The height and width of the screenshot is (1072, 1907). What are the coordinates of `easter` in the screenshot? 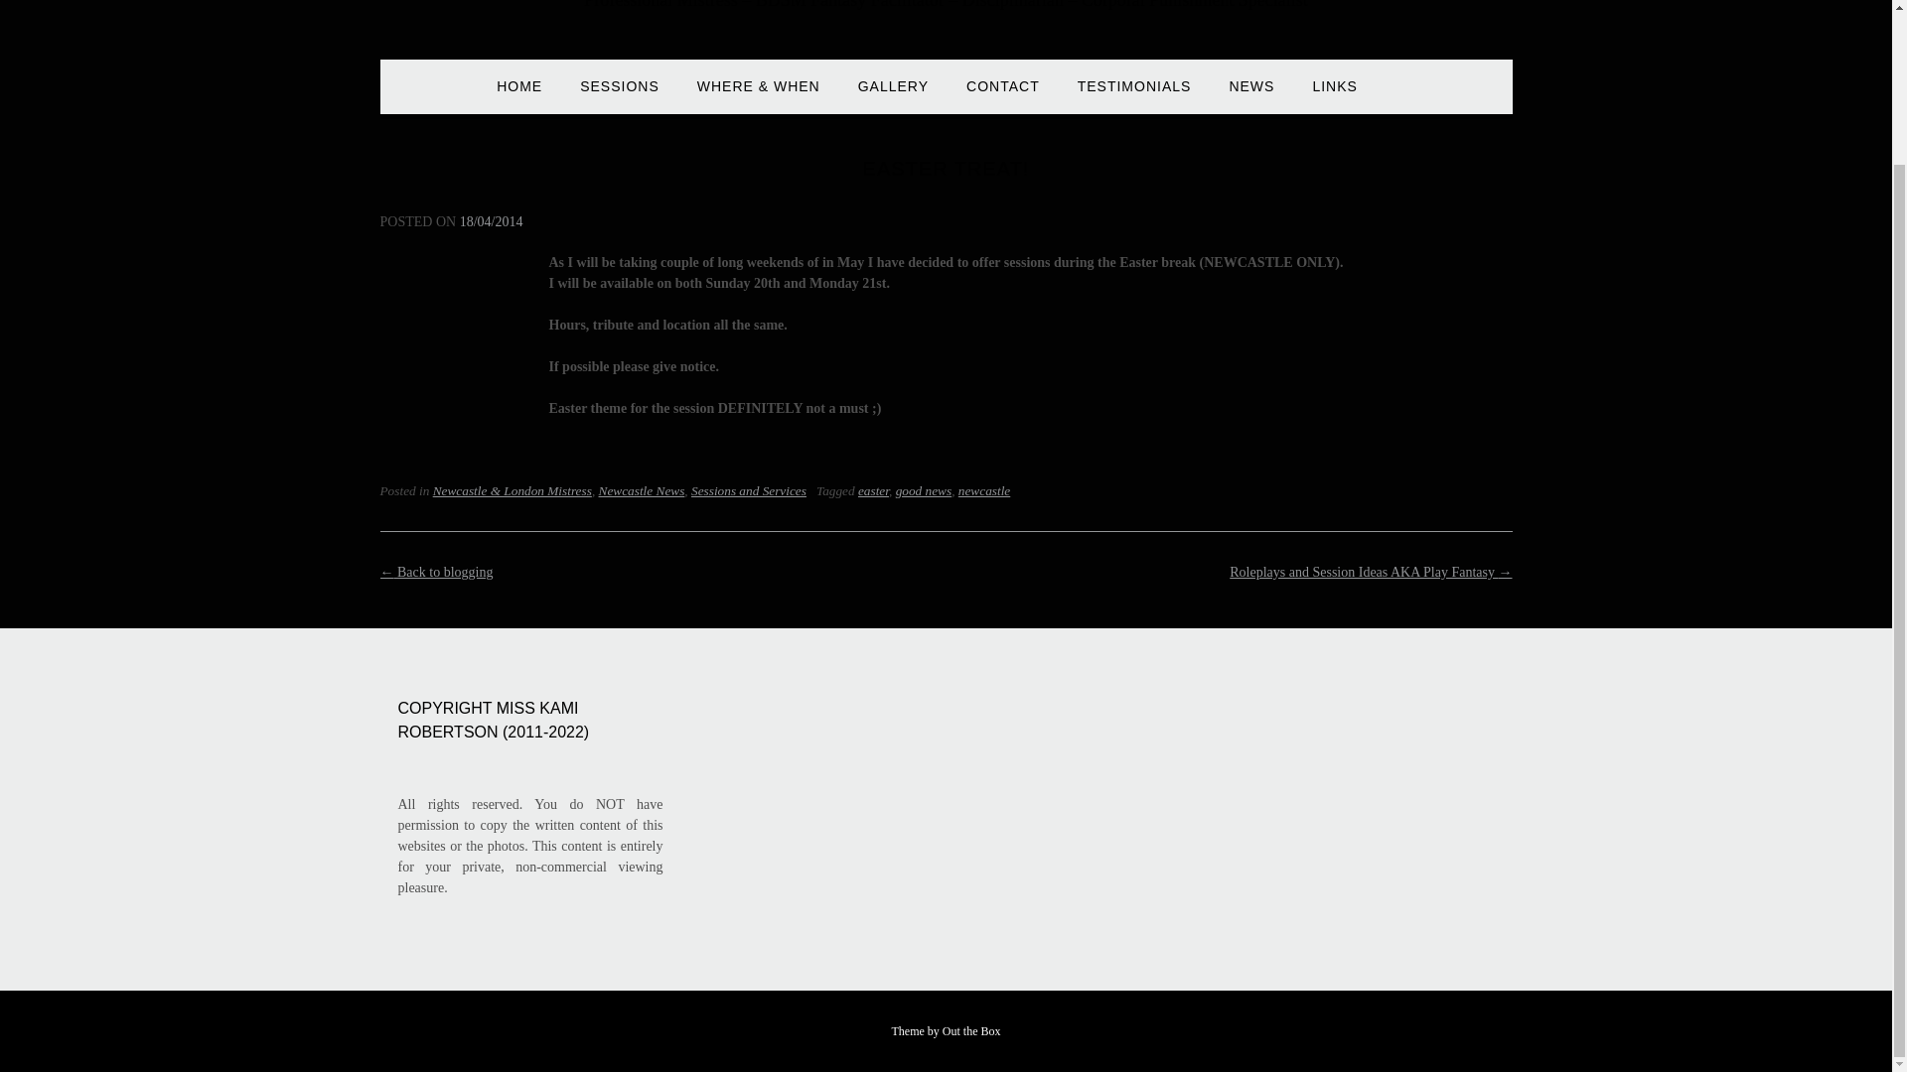 It's located at (873, 490).